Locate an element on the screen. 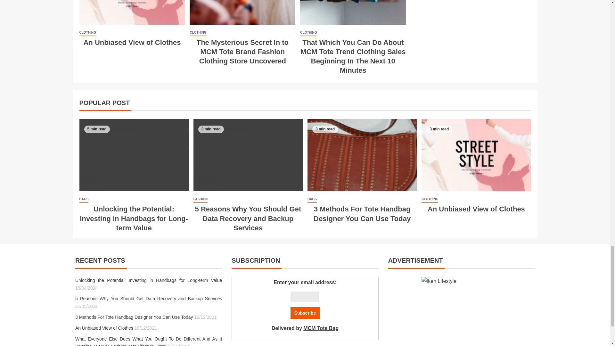 This screenshot has width=615, height=346. An Unbiased View of Clothes is located at coordinates (132, 12).